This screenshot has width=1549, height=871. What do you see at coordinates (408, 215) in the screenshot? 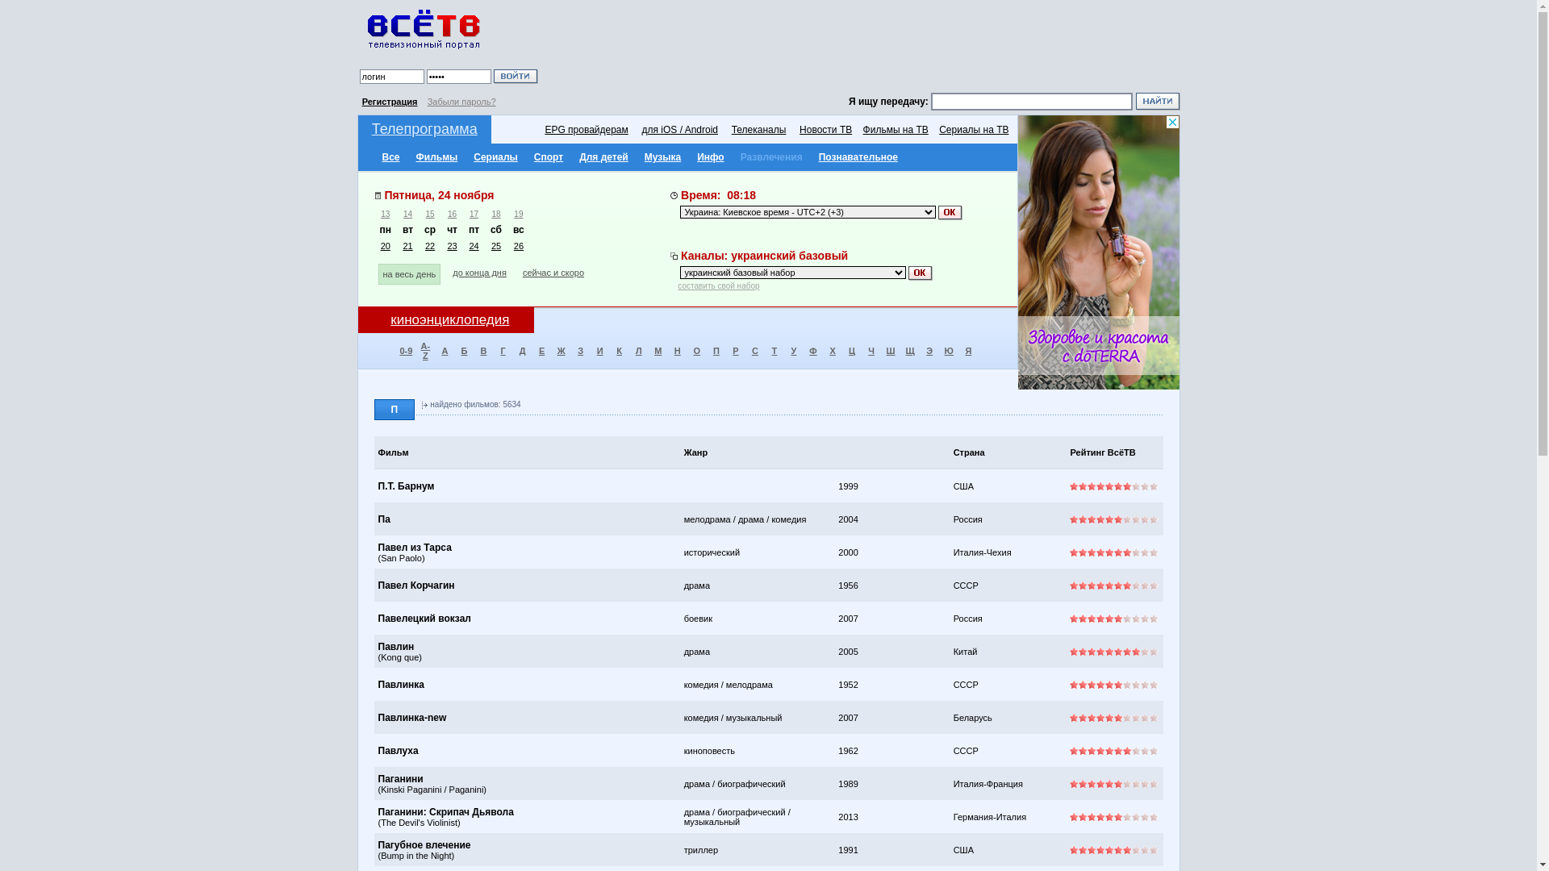
I see `14` at bounding box center [408, 215].